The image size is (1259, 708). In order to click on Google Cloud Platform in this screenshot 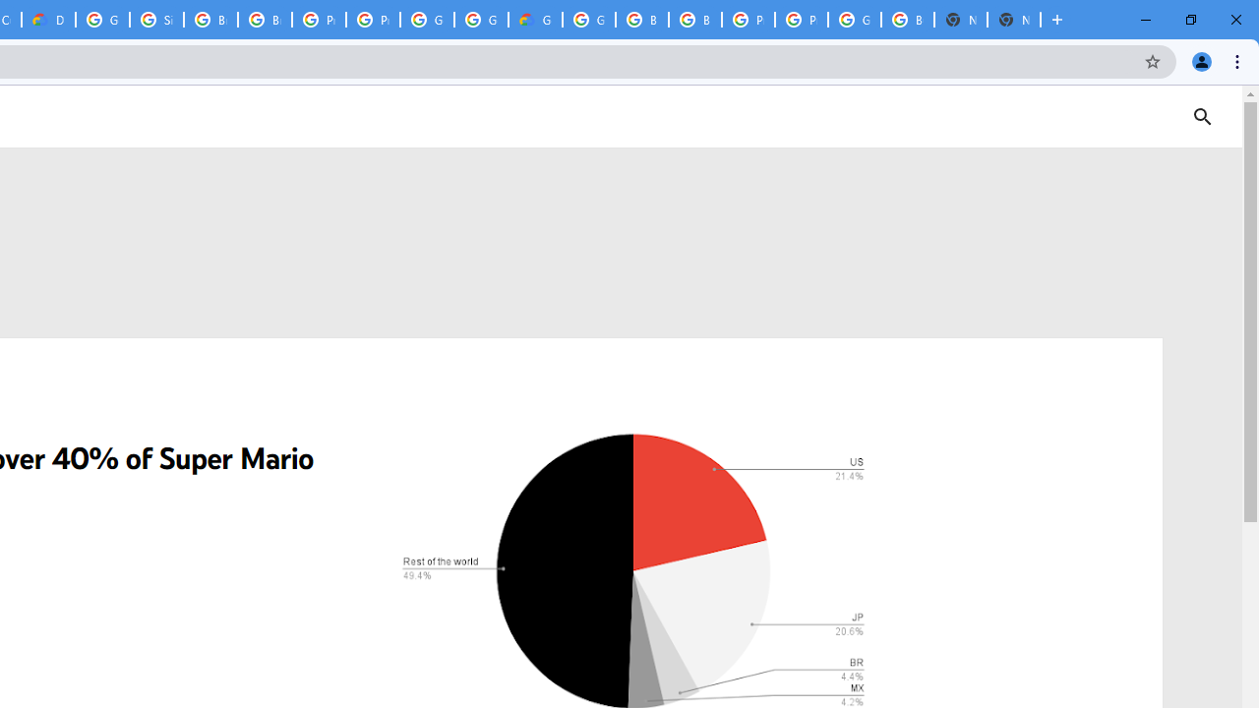, I will do `click(102, 20)`.